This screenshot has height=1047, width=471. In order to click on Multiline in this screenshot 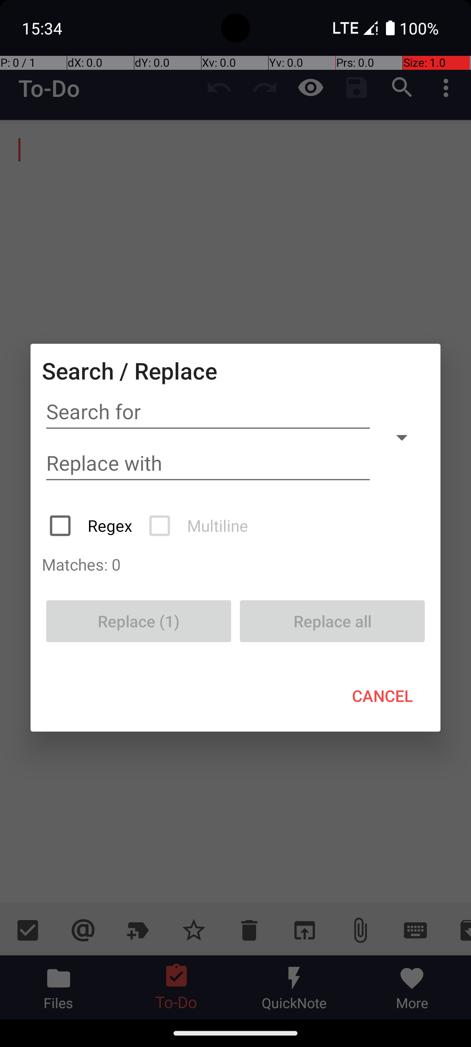, I will do `click(199, 526)`.